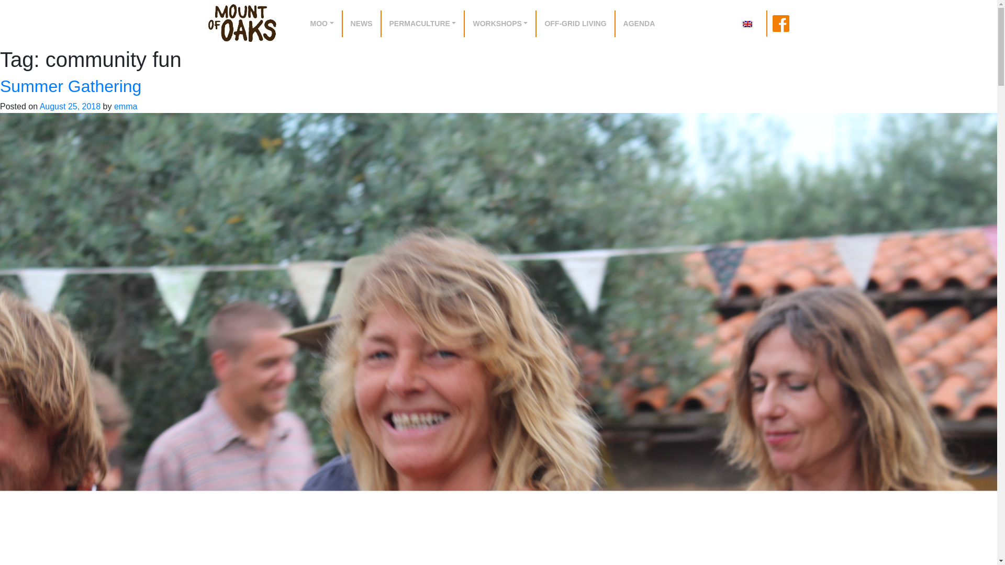 The width and height of the screenshot is (1005, 565). What do you see at coordinates (71, 86) in the screenshot?
I see `Summer Gathering` at bounding box center [71, 86].